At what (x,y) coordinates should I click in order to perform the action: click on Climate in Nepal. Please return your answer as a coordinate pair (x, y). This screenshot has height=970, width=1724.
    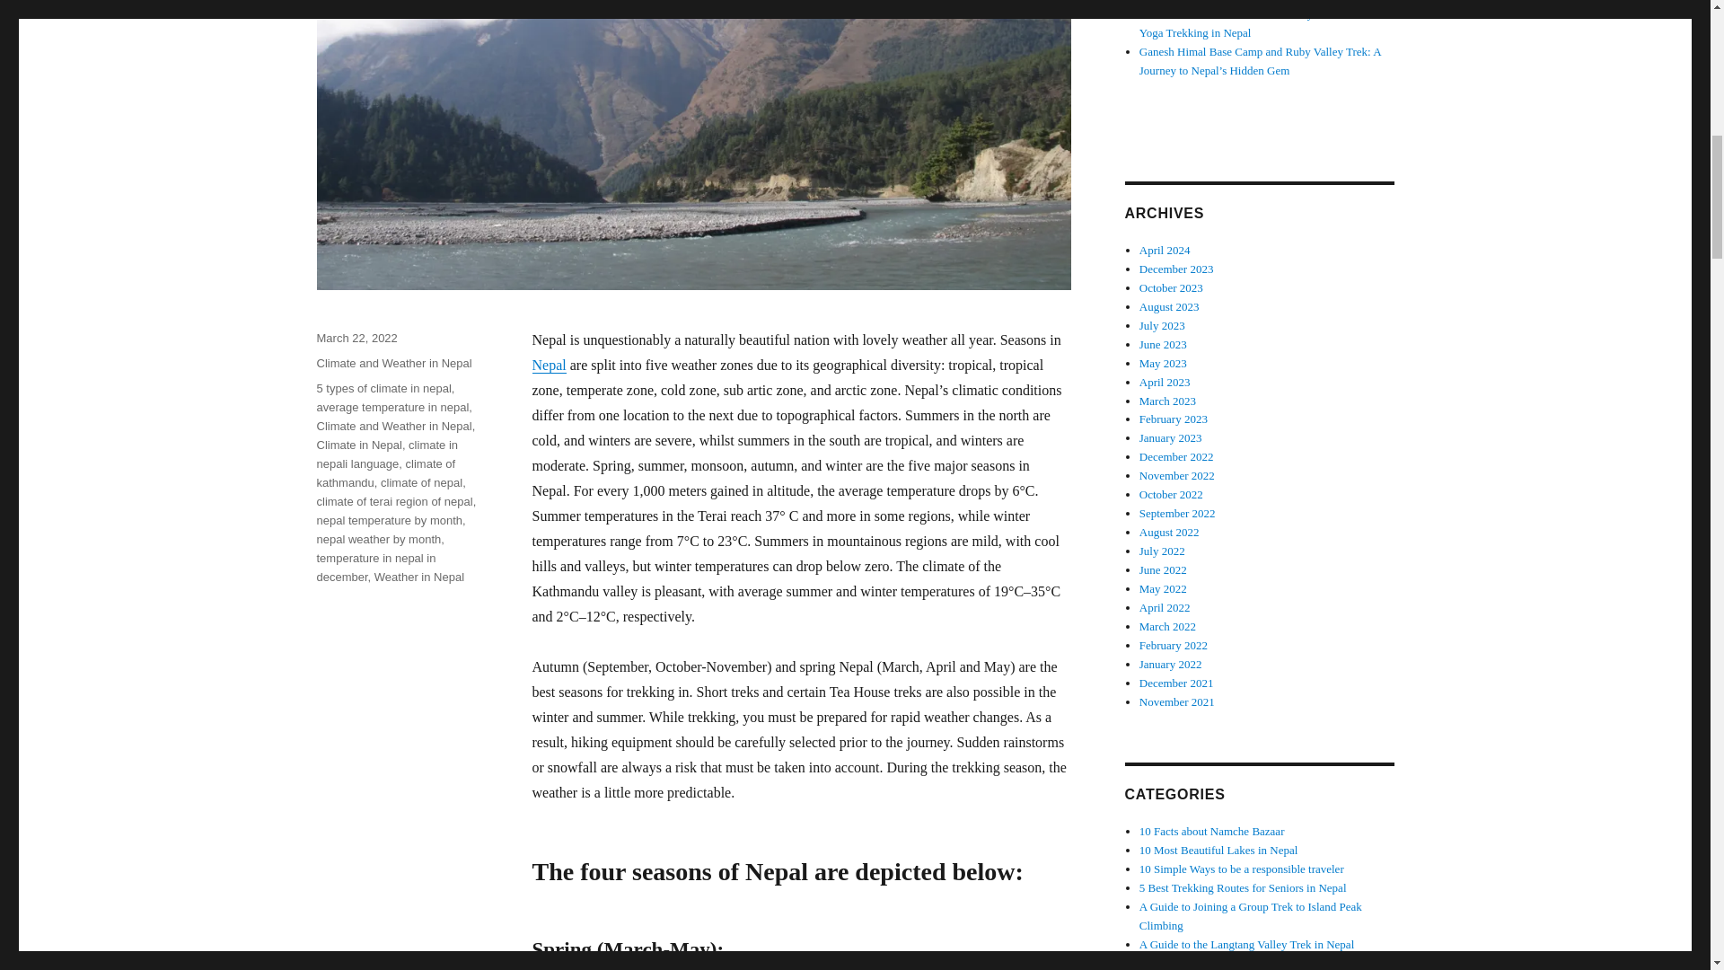
    Looking at the image, I should click on (358, 445).